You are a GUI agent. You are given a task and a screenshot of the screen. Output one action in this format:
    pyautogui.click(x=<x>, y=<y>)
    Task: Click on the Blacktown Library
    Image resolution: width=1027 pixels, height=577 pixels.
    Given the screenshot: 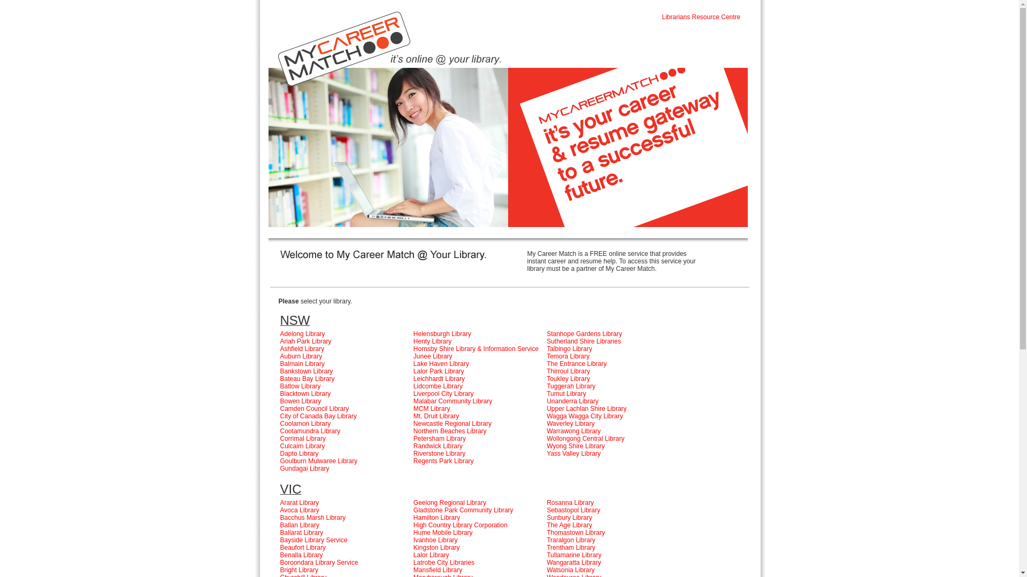 What is the action you would take?
    pyautogui.click(x=306, y=394)
    